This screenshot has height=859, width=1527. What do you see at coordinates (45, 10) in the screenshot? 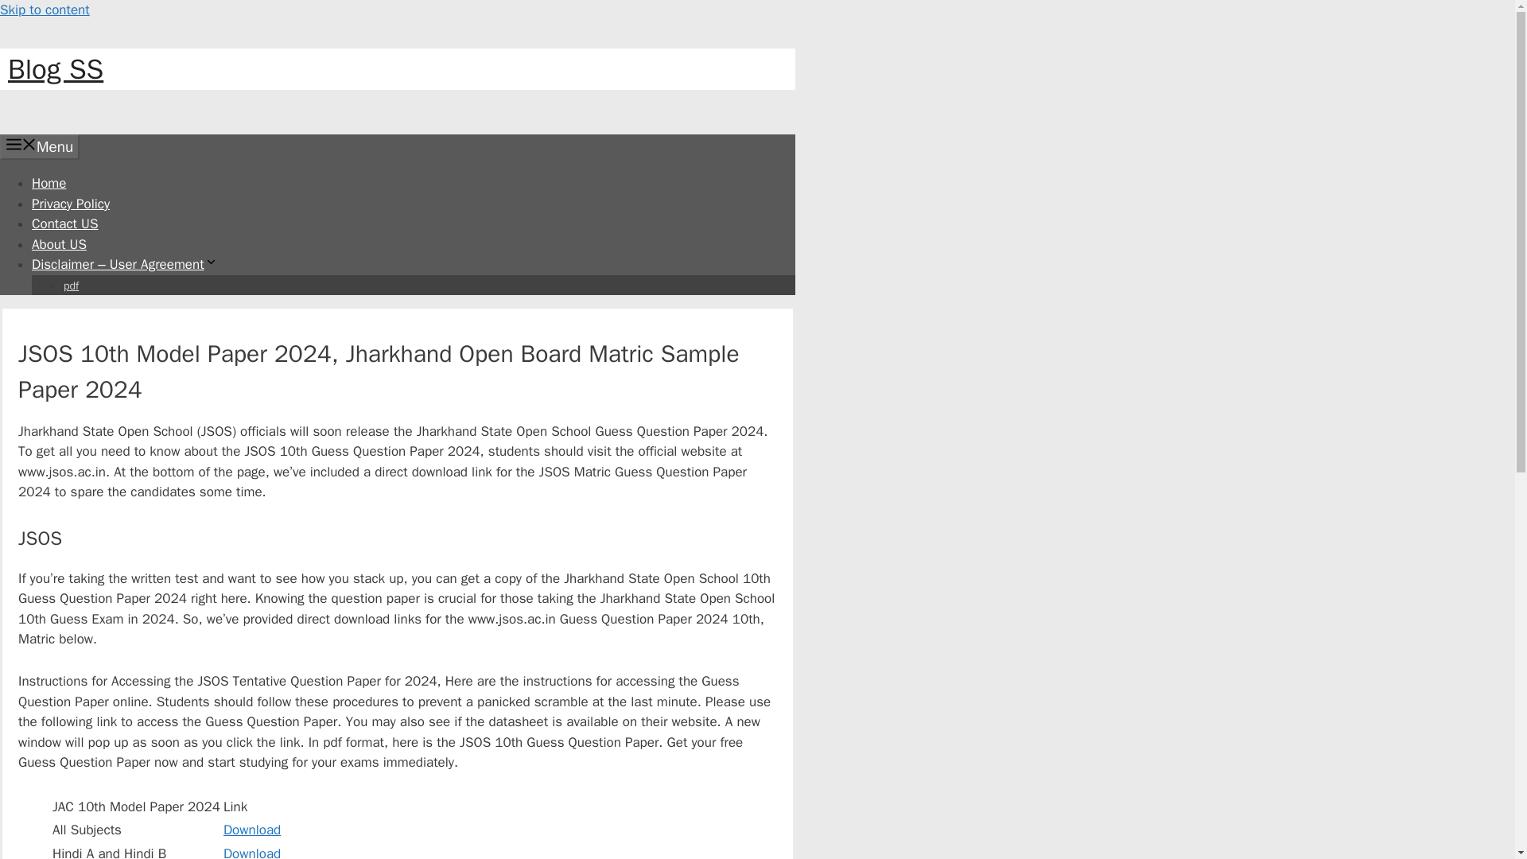
I see `Skip to content` at bounding box center [45, 10].